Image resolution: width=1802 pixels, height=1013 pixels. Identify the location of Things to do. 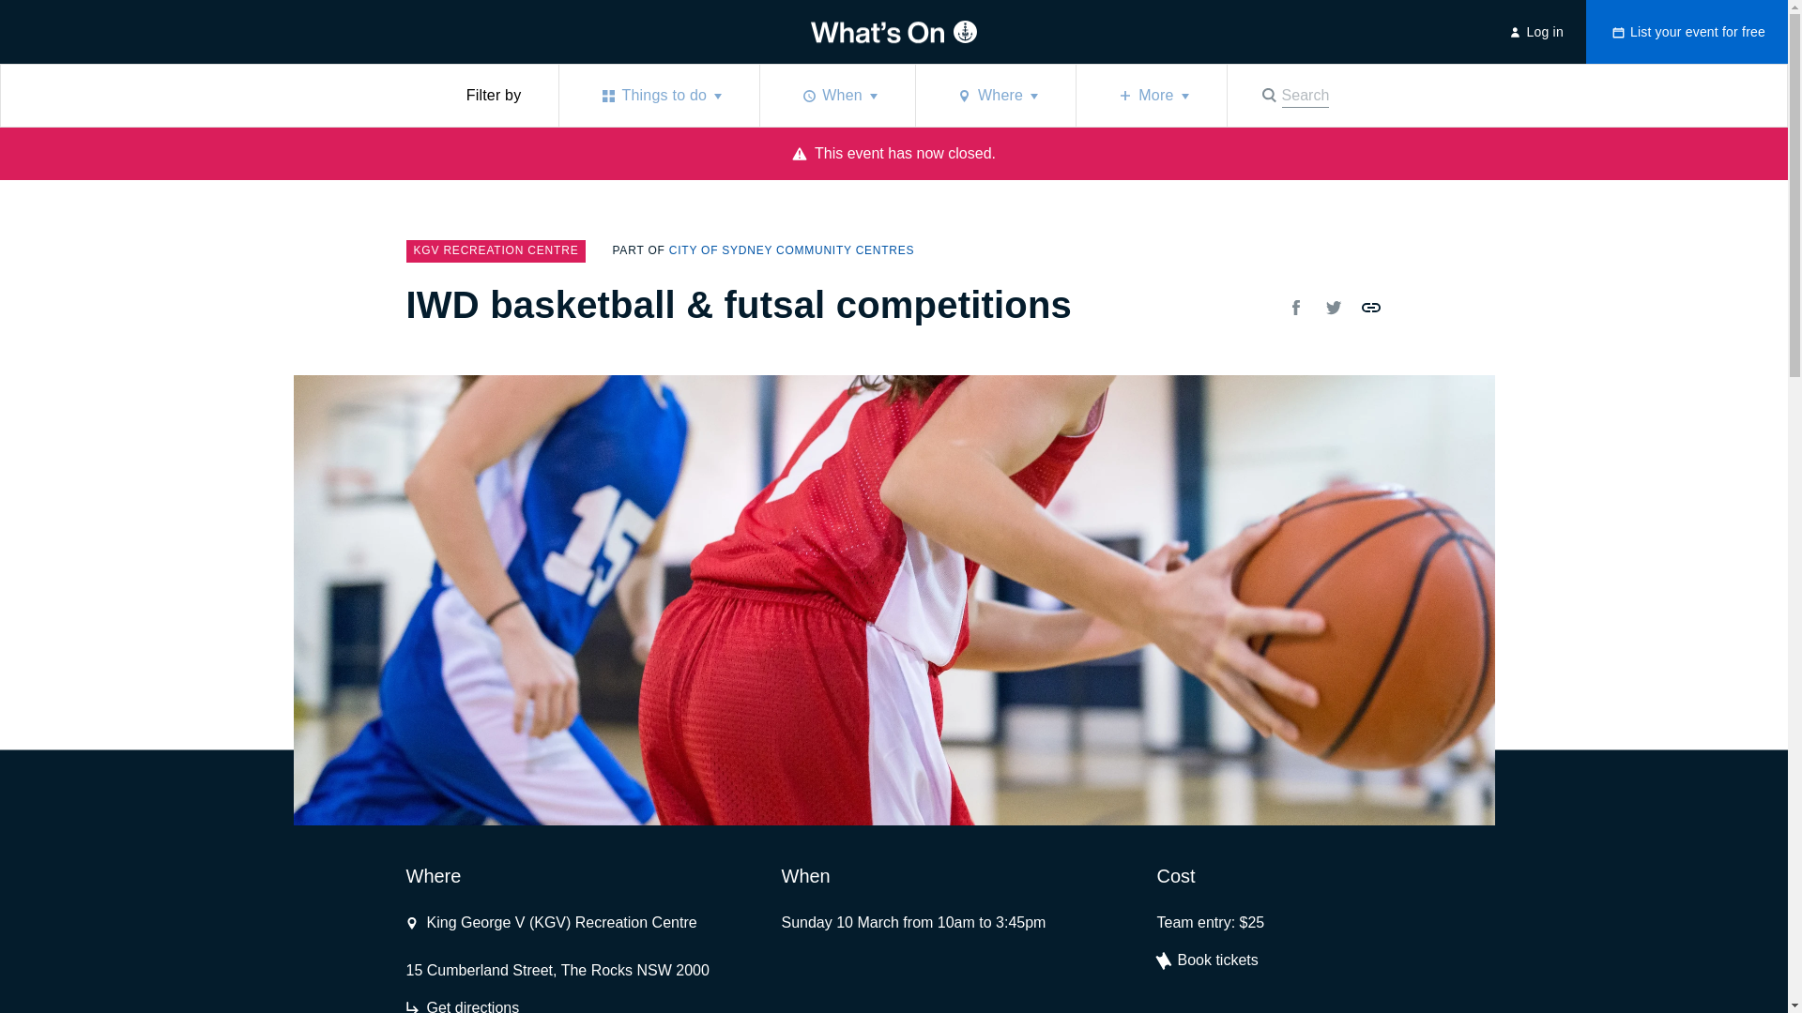
(1370, 308).